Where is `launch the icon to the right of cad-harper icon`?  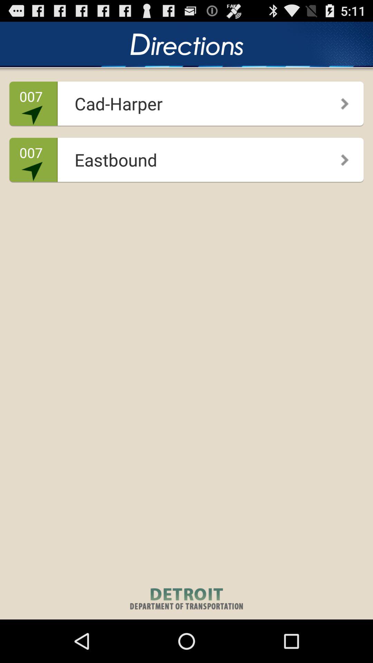 launch the icon to the right of cad-harper icon is located at coordinates (340, 101).